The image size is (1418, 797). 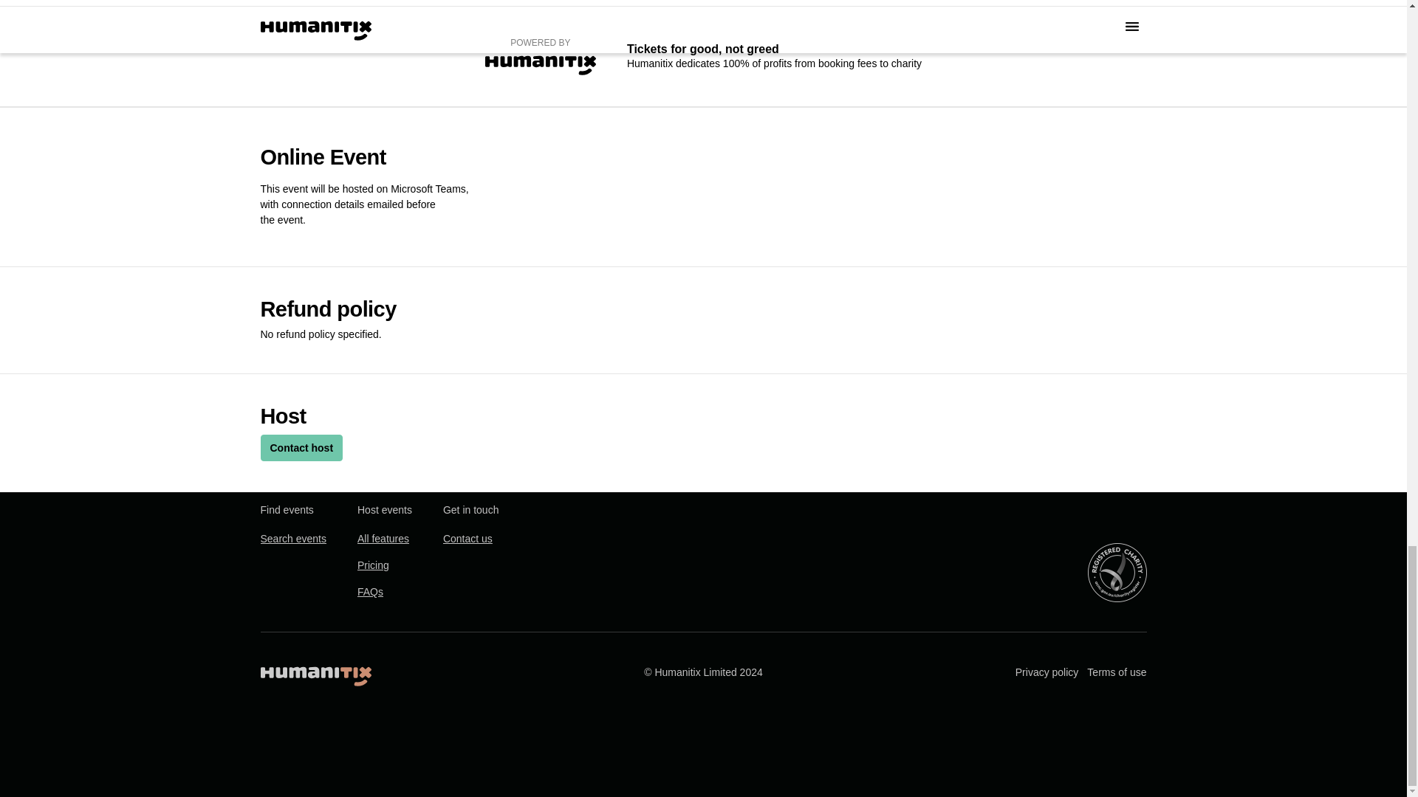 What do you see at coordinates (467, 539) in the screenshot?
I see `Contact us` at bounding box center [467, 539].